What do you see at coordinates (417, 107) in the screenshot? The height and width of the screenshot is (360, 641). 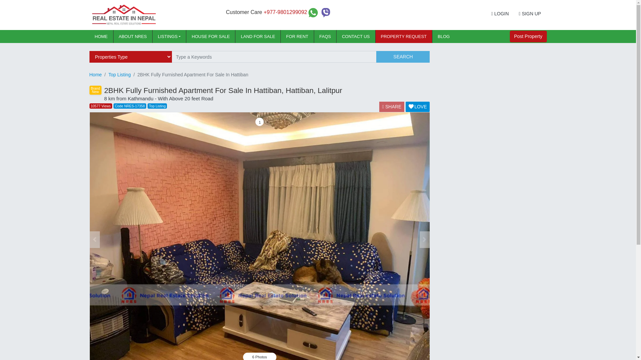 I see `LOVE` at bounding box center [417, 107].